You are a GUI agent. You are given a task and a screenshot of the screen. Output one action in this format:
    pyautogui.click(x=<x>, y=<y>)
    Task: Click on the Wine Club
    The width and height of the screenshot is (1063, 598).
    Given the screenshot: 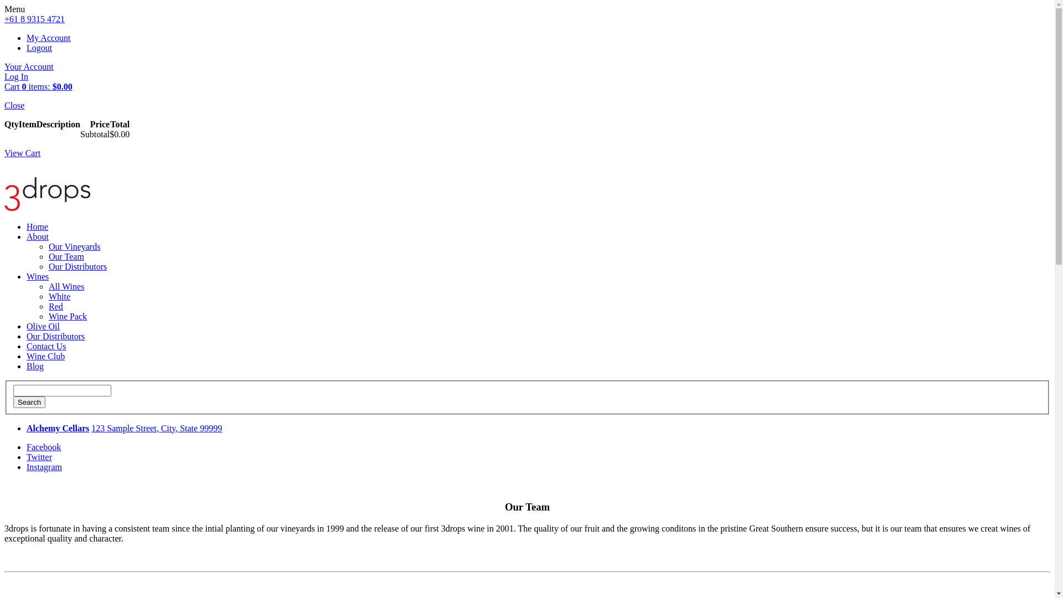 What is the action you would take?
    pyautogui.click(x=45, y=356)
    